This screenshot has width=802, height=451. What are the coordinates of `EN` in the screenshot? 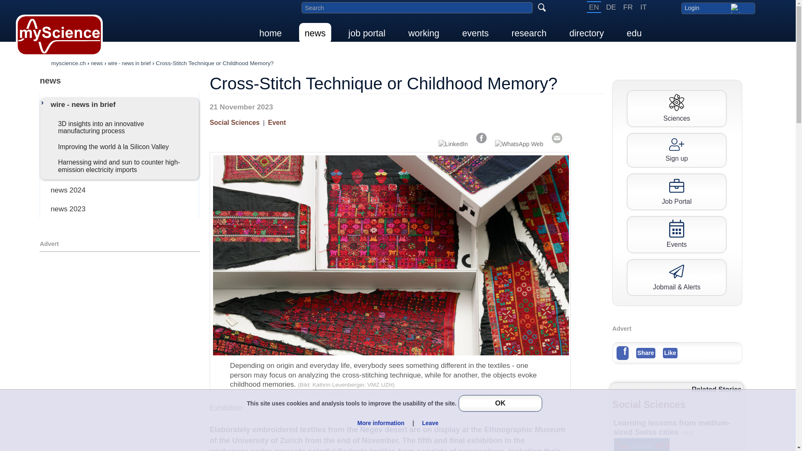 It's located at (594, 7).